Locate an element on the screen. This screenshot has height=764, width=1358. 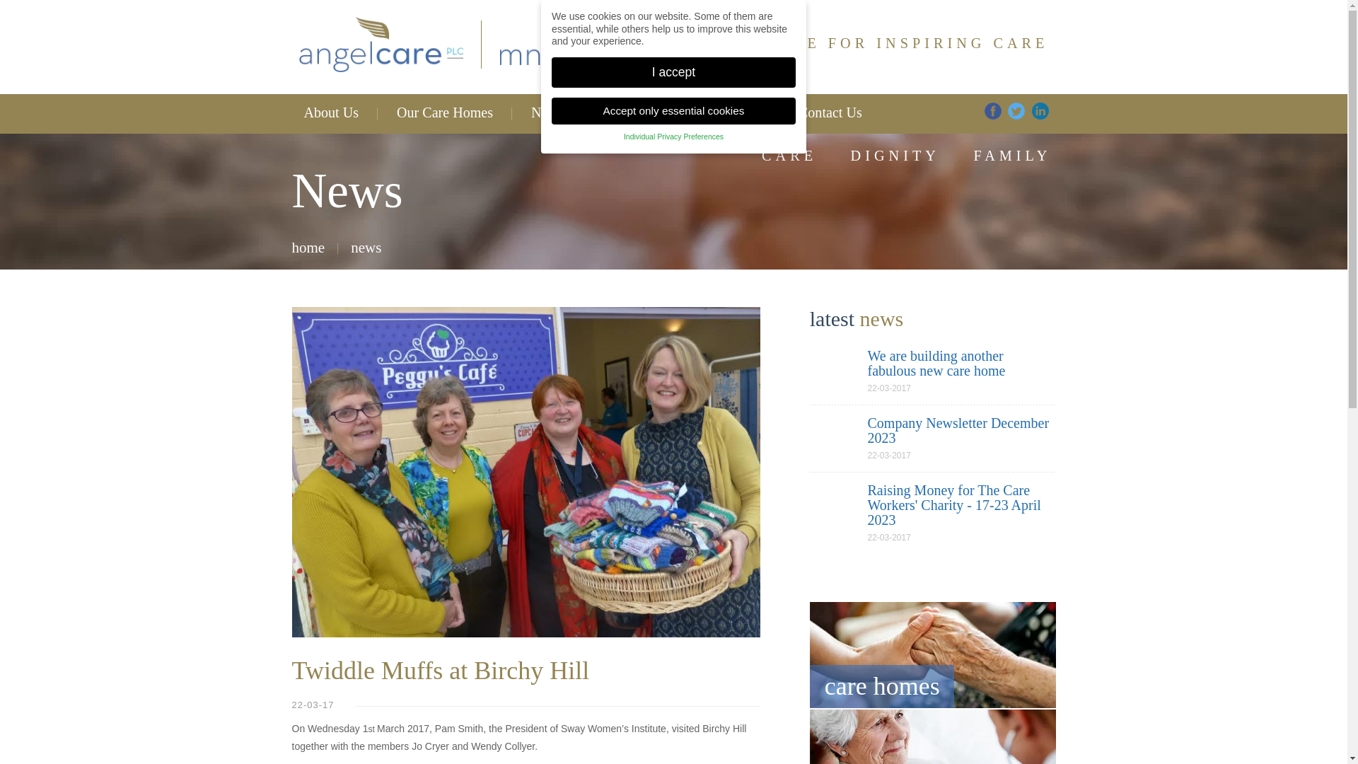
CARE is located at coordinates (789, 156).